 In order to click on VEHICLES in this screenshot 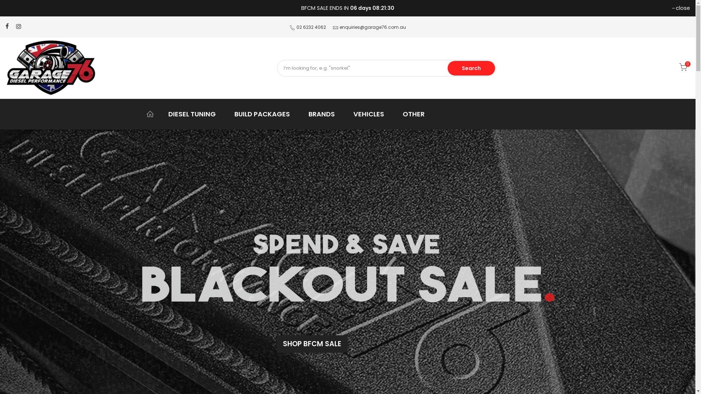, I will do `click(372, 114)`.